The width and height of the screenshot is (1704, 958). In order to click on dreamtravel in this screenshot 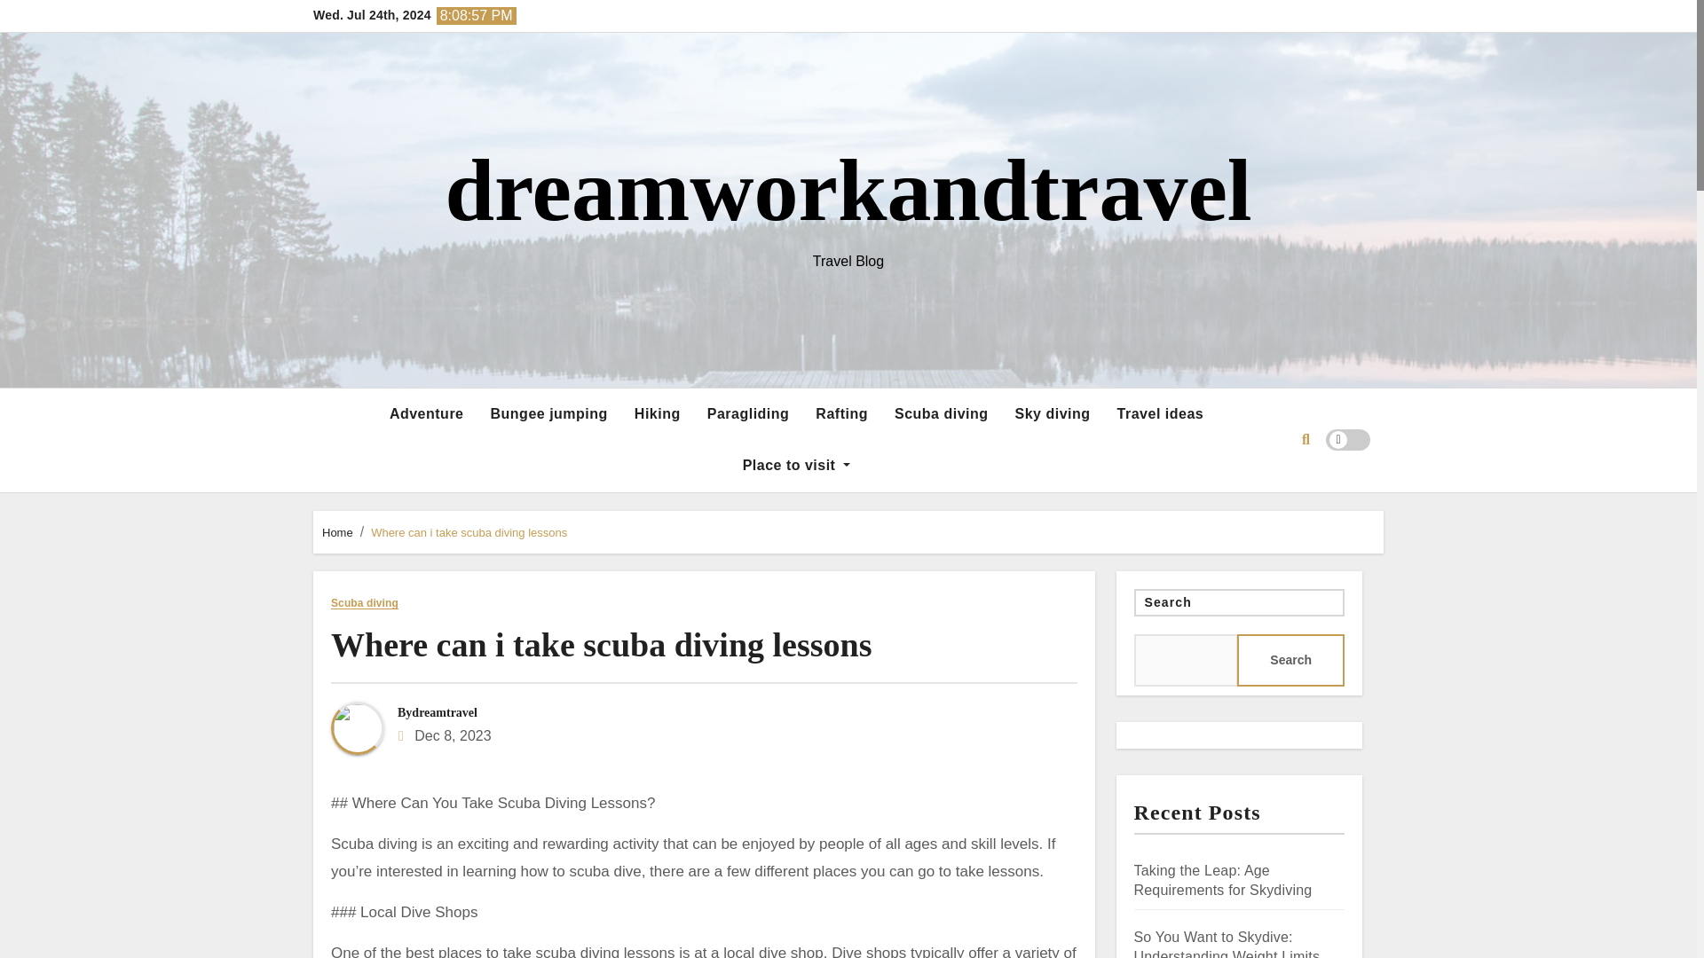, I will do `click(444, 712)`.